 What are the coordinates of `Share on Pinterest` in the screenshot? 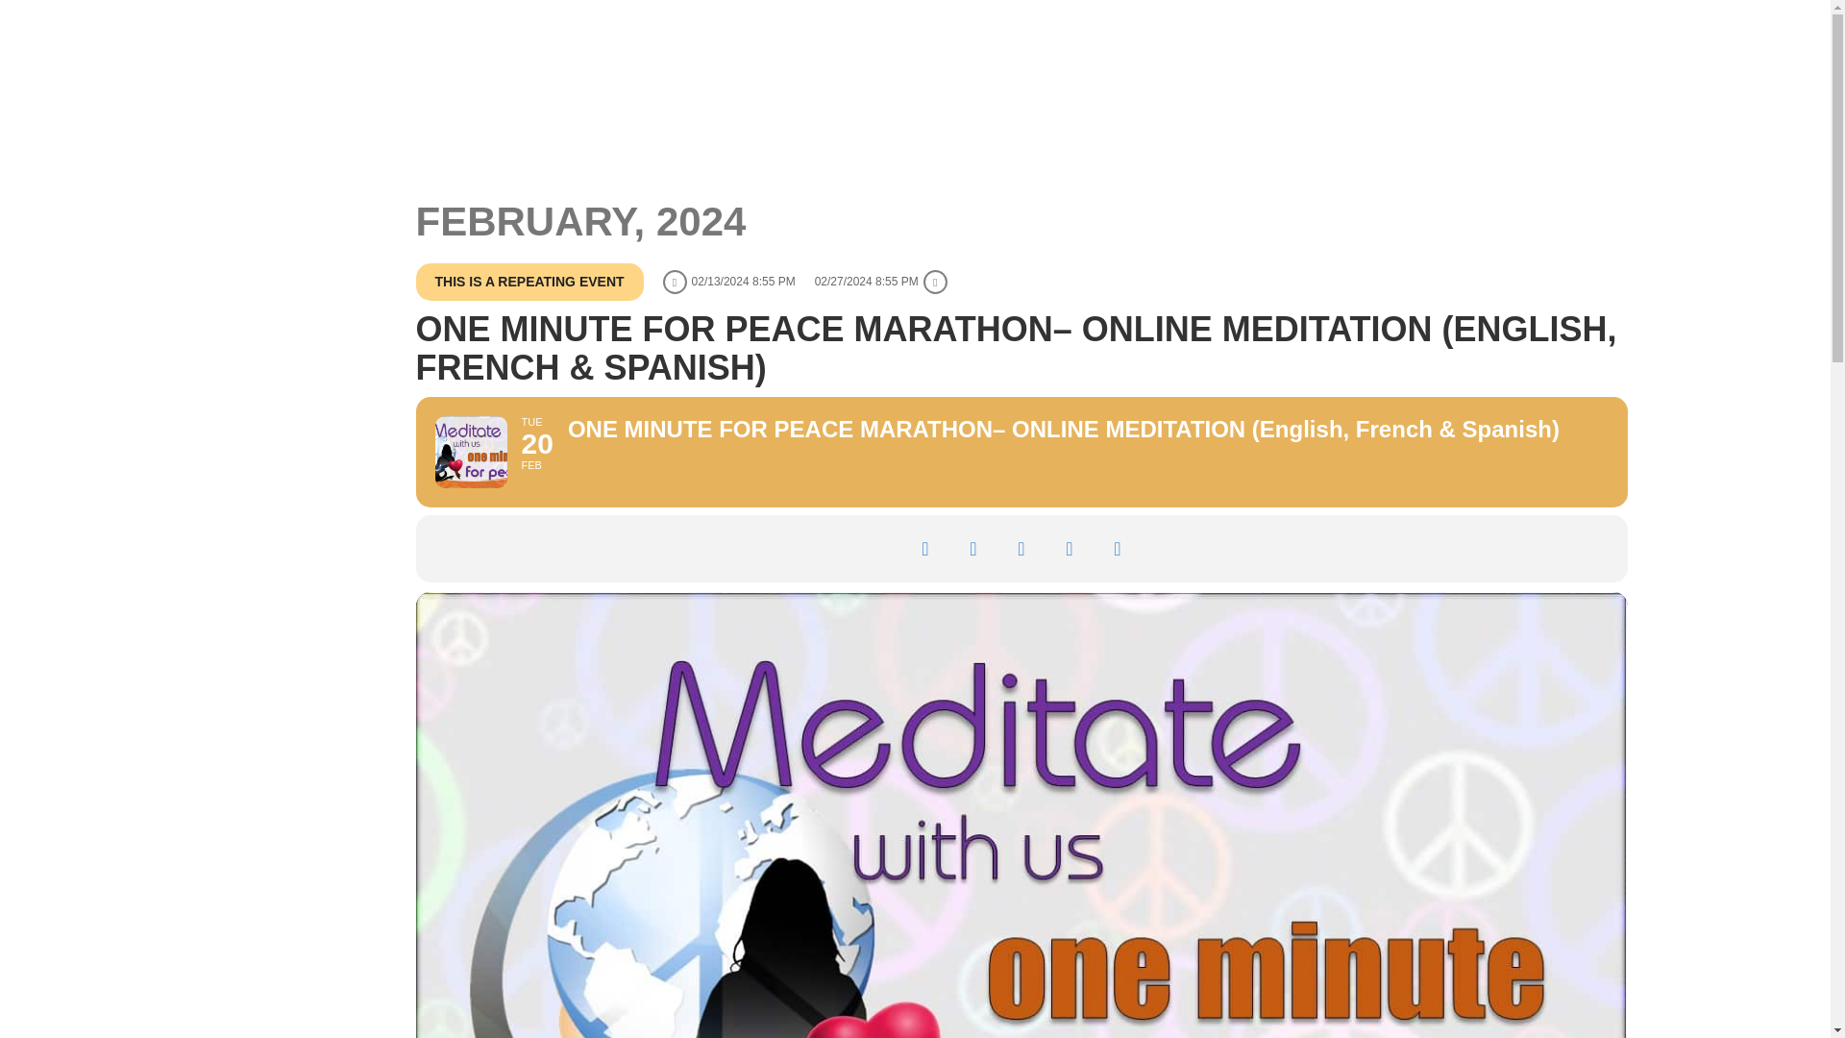 It's located at (1070, 549).